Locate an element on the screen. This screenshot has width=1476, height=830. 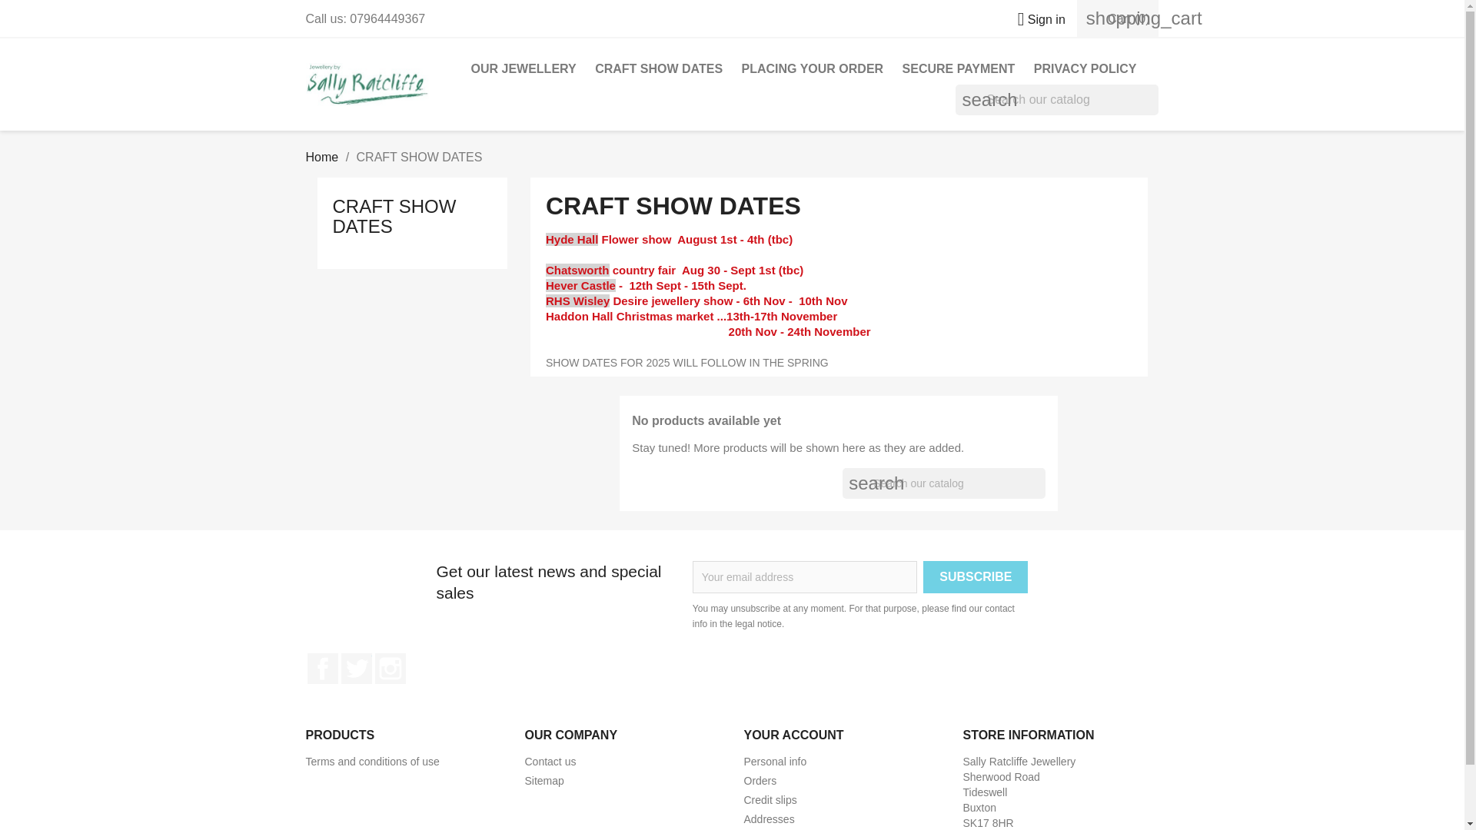
Orders is located at coordinates (760, 780).